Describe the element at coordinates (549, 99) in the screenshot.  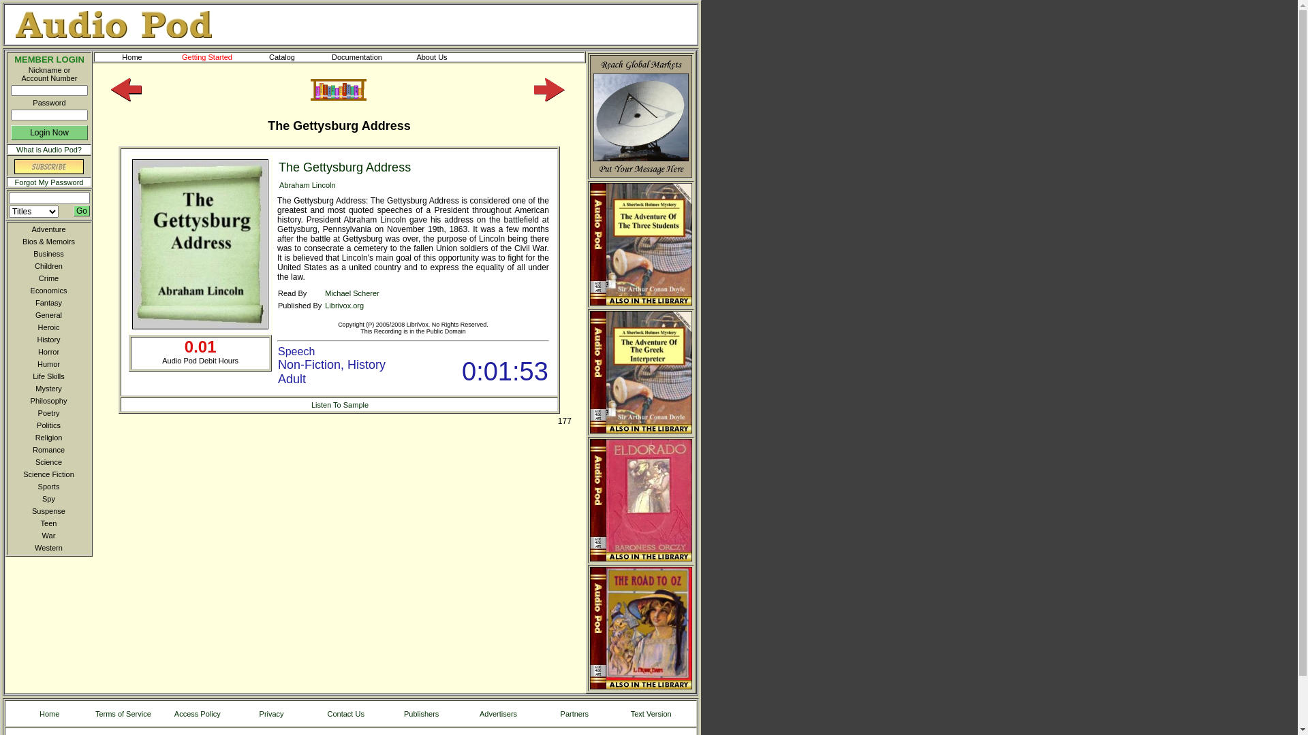
I see `Next Book On Shelf` at that location.